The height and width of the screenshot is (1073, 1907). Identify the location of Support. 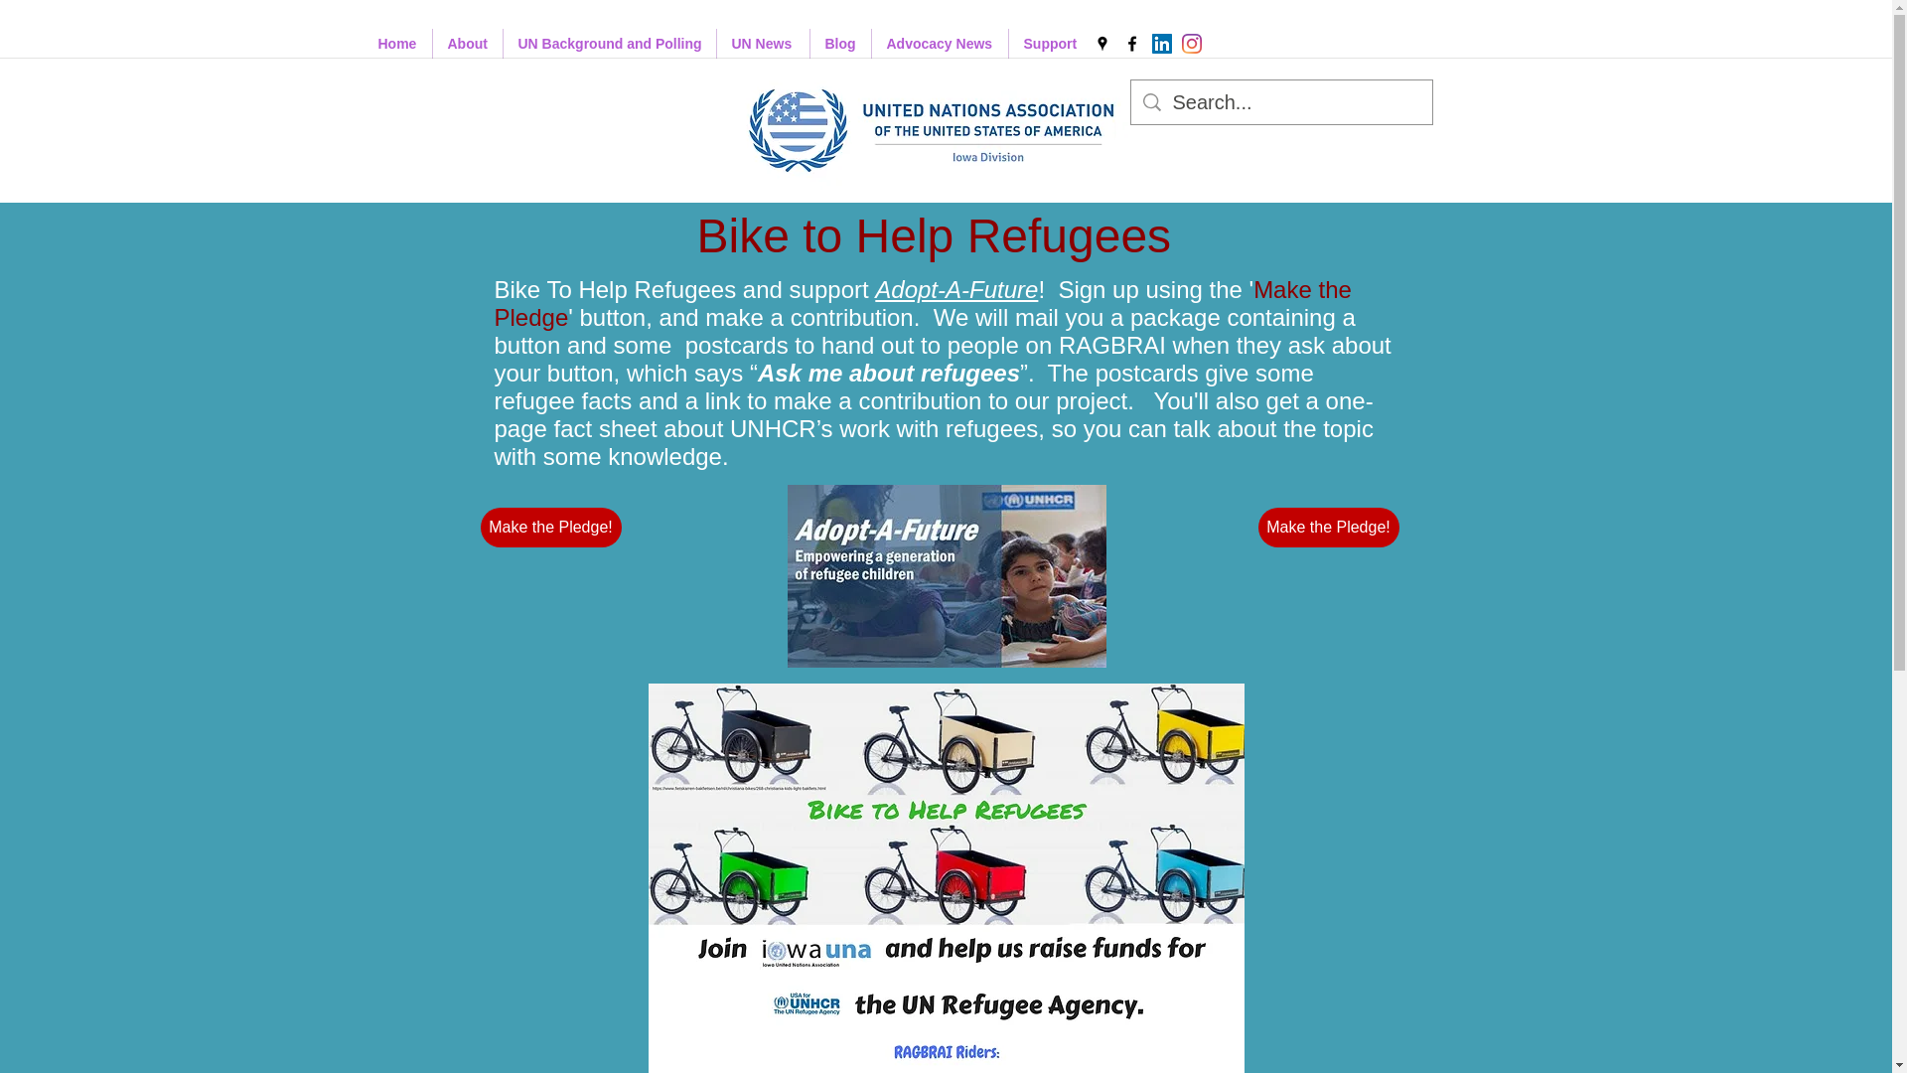
(1051, 44).